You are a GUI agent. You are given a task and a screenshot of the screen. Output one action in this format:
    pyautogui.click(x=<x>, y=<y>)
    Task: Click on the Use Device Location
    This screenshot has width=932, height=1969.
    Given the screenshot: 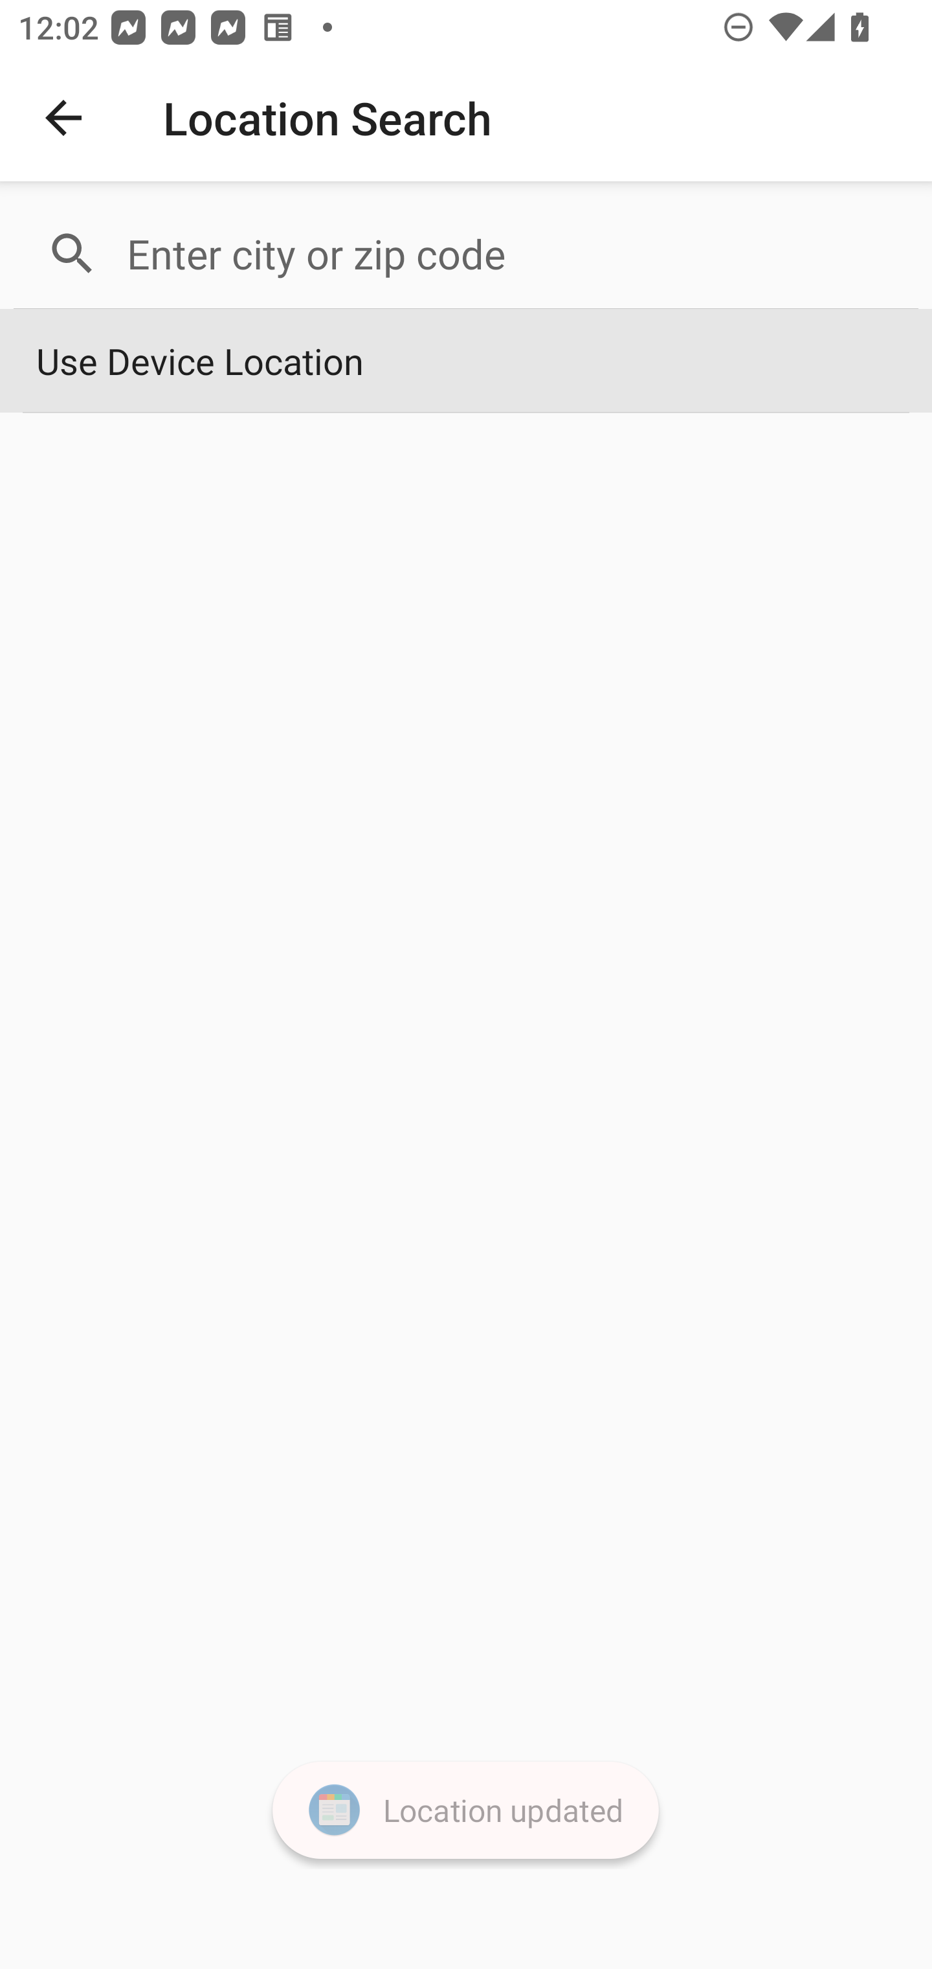 What is the action you would take?
    pyautogui.click(x=466, y=361)
    